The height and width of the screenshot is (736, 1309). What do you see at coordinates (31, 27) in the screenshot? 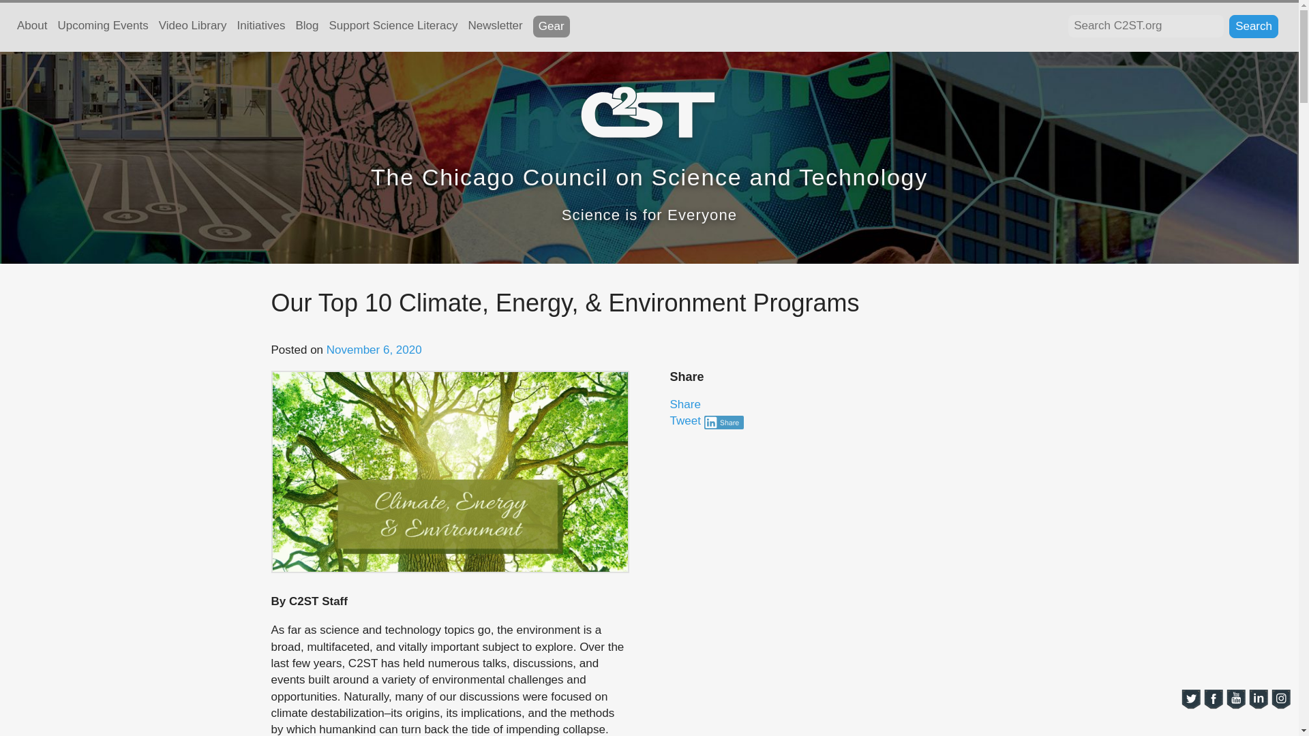
I see `About` at bounding box center [31, 27].